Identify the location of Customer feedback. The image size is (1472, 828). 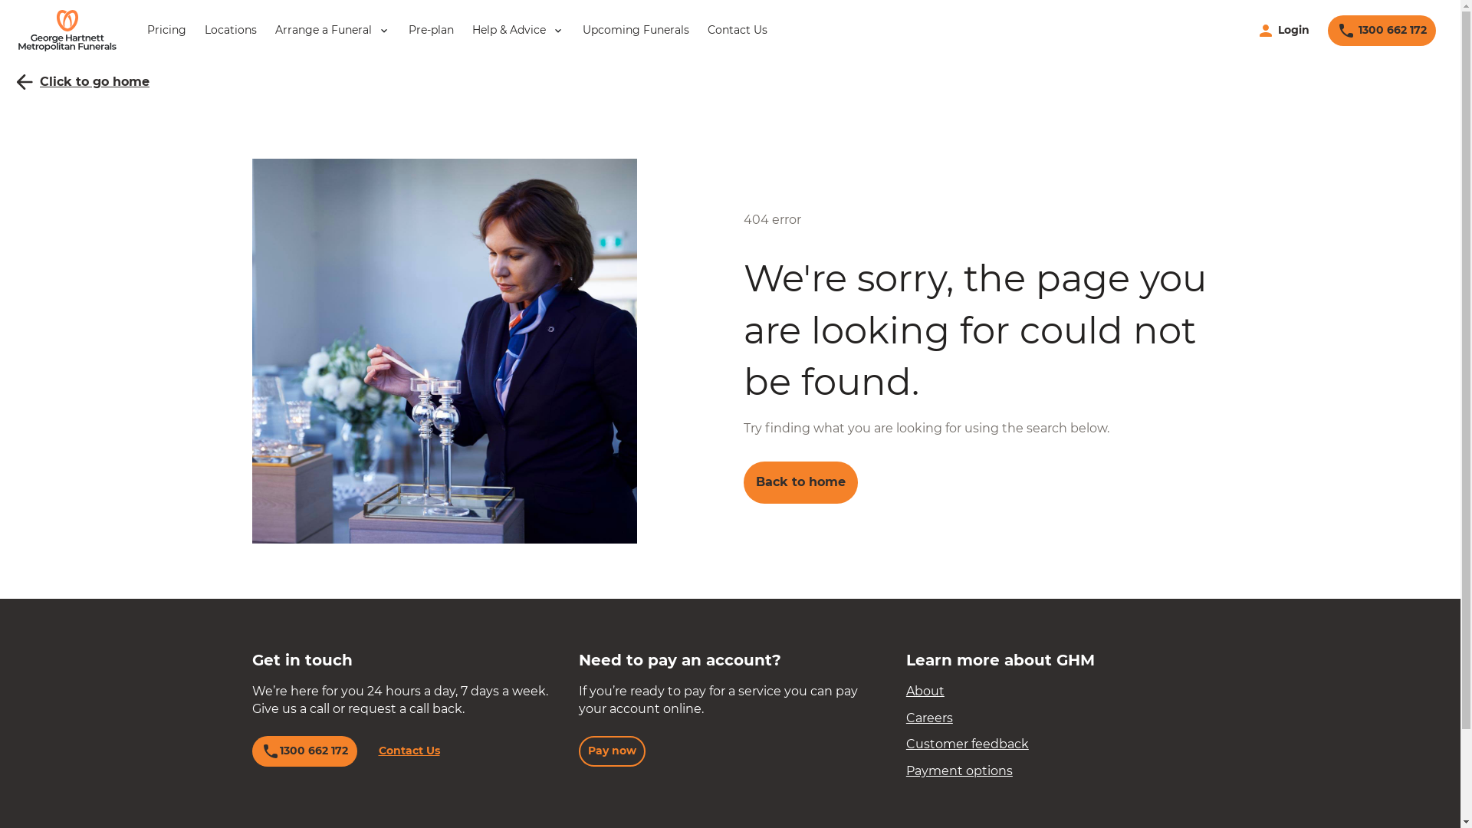
(968, 744).